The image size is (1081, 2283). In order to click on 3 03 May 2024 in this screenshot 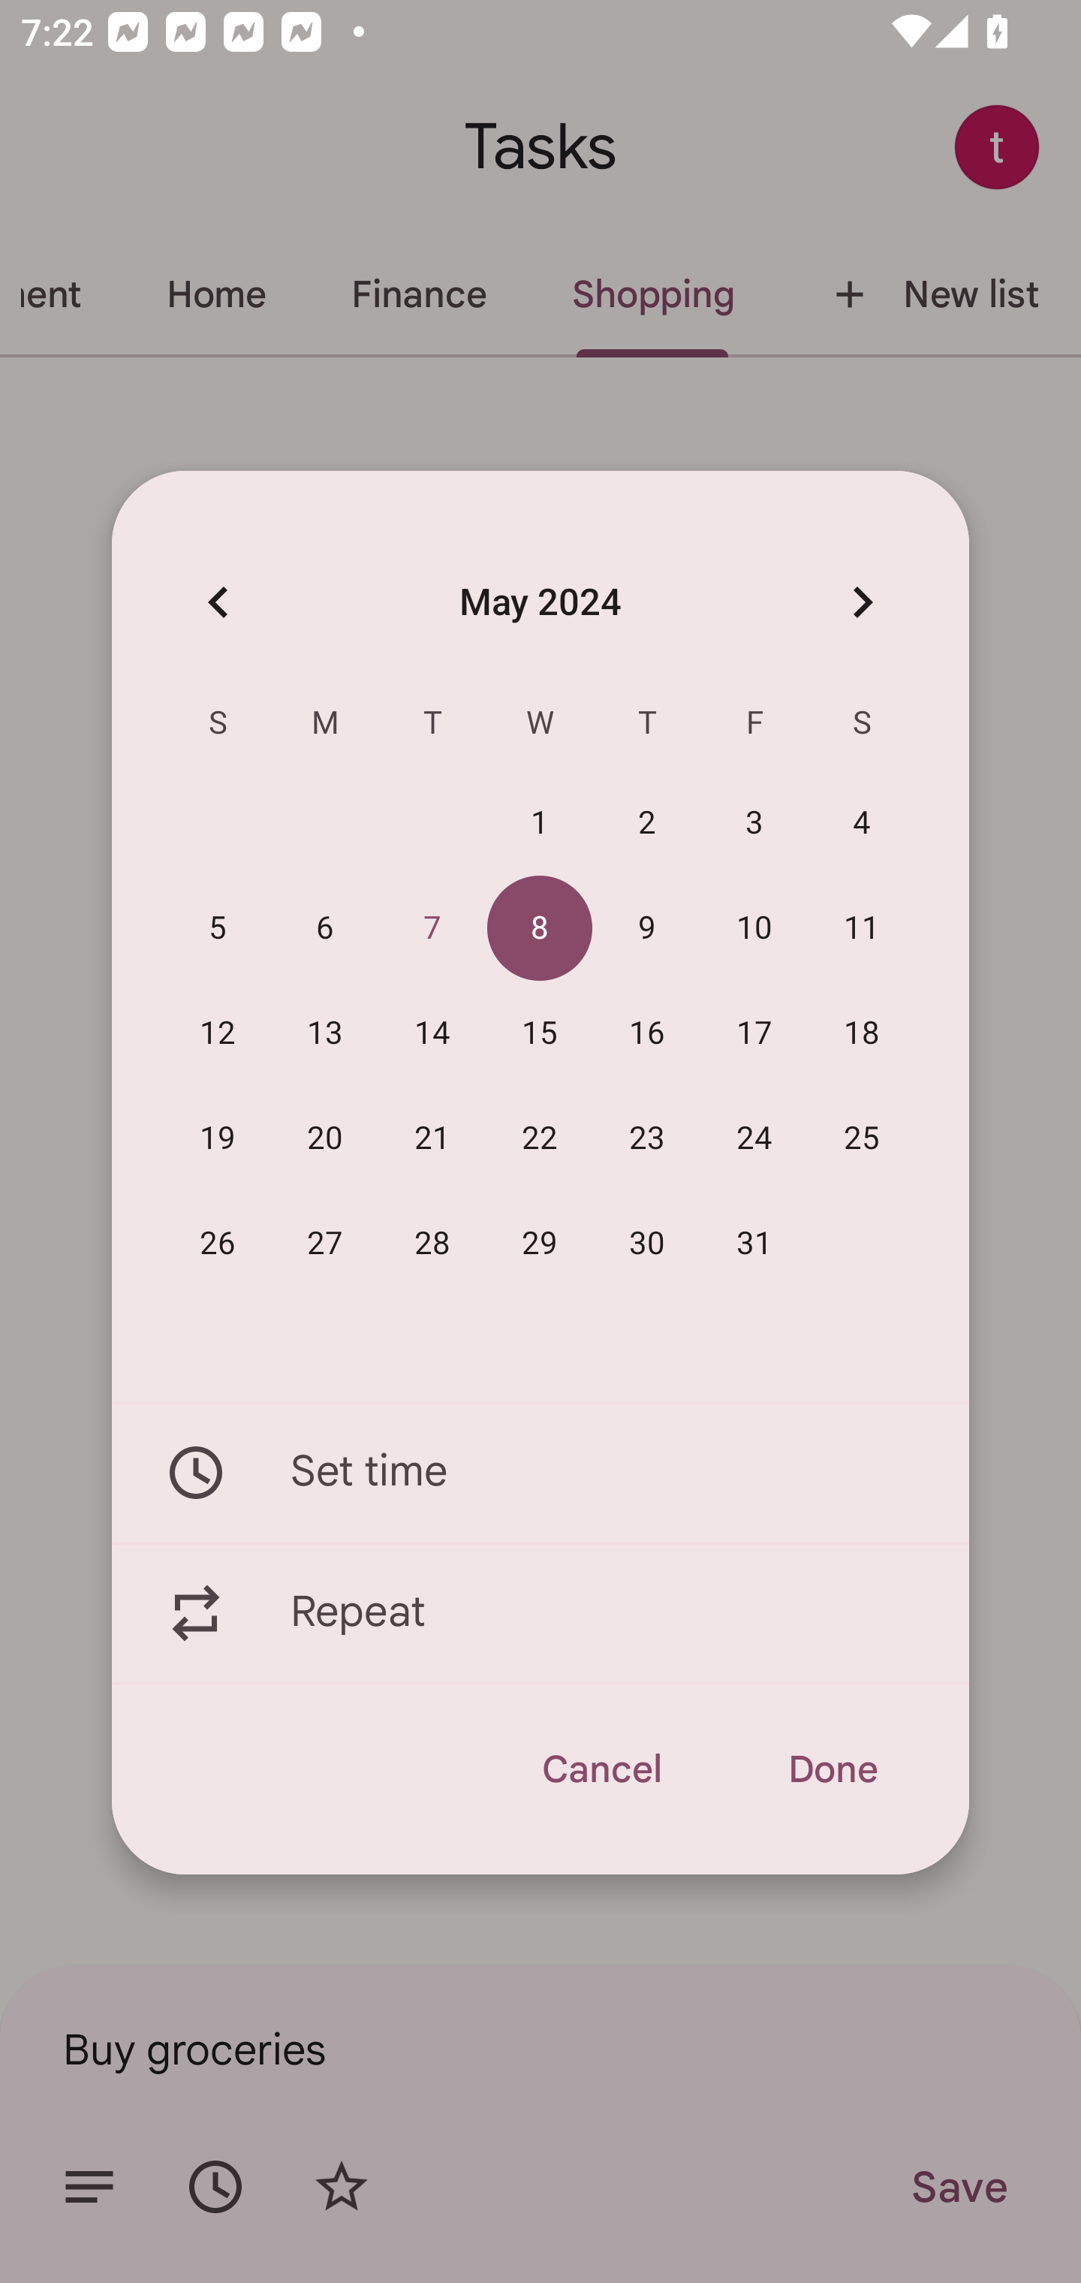, I will do `click(755, 824)`.